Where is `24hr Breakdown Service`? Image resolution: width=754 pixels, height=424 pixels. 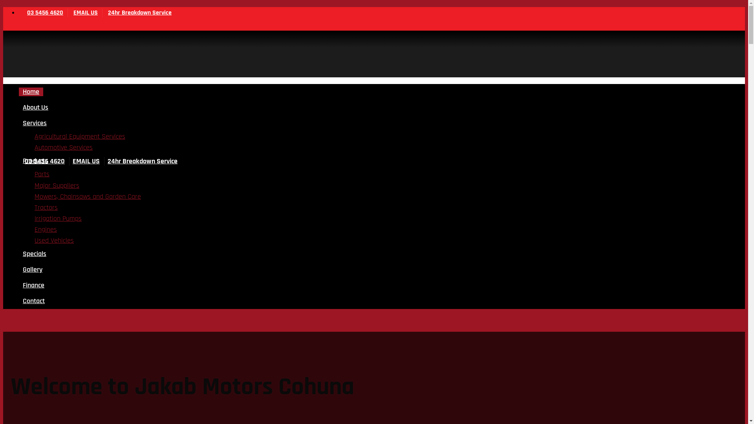 24hr Breakdown Service is located at coordinates (136, 13).